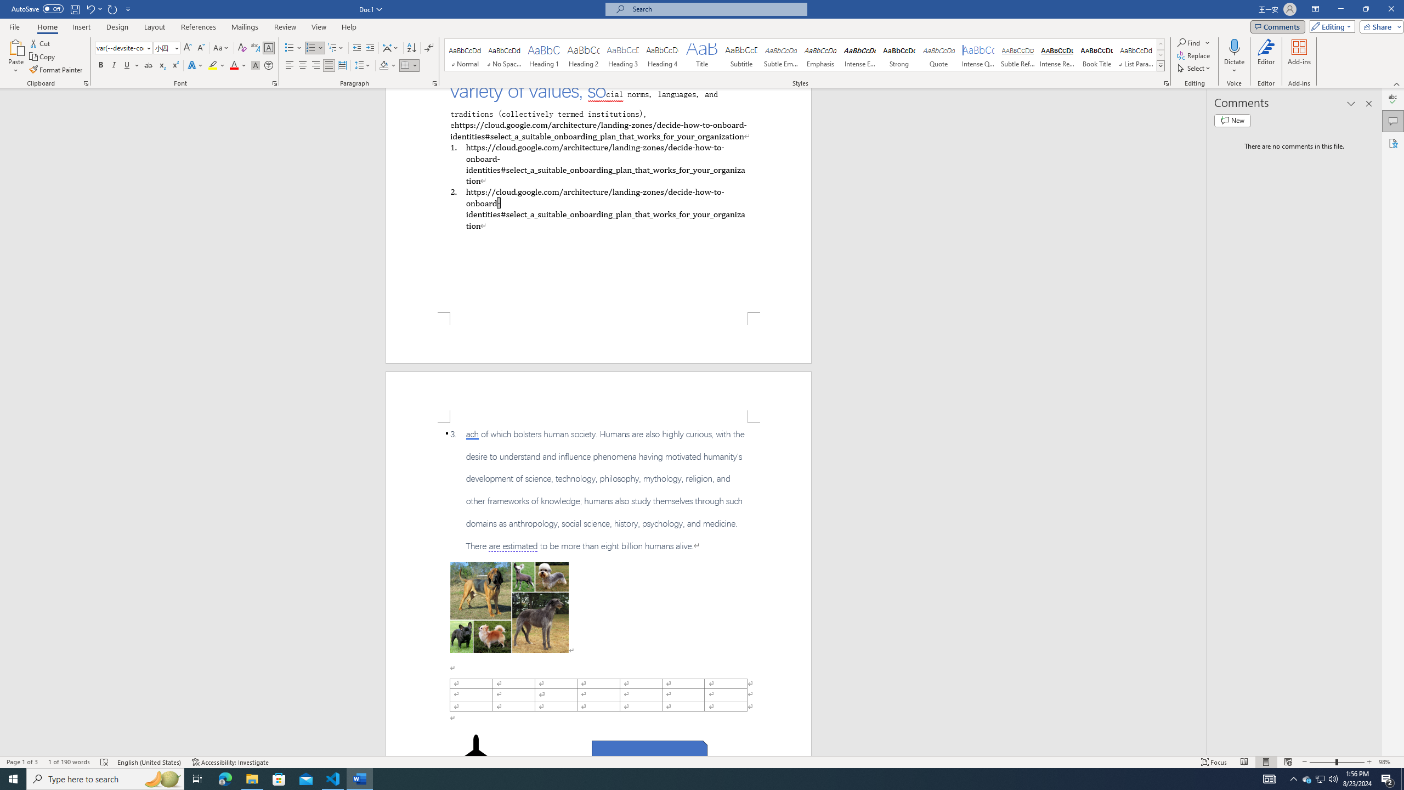  I want to click on Quote, so click(939, 55).